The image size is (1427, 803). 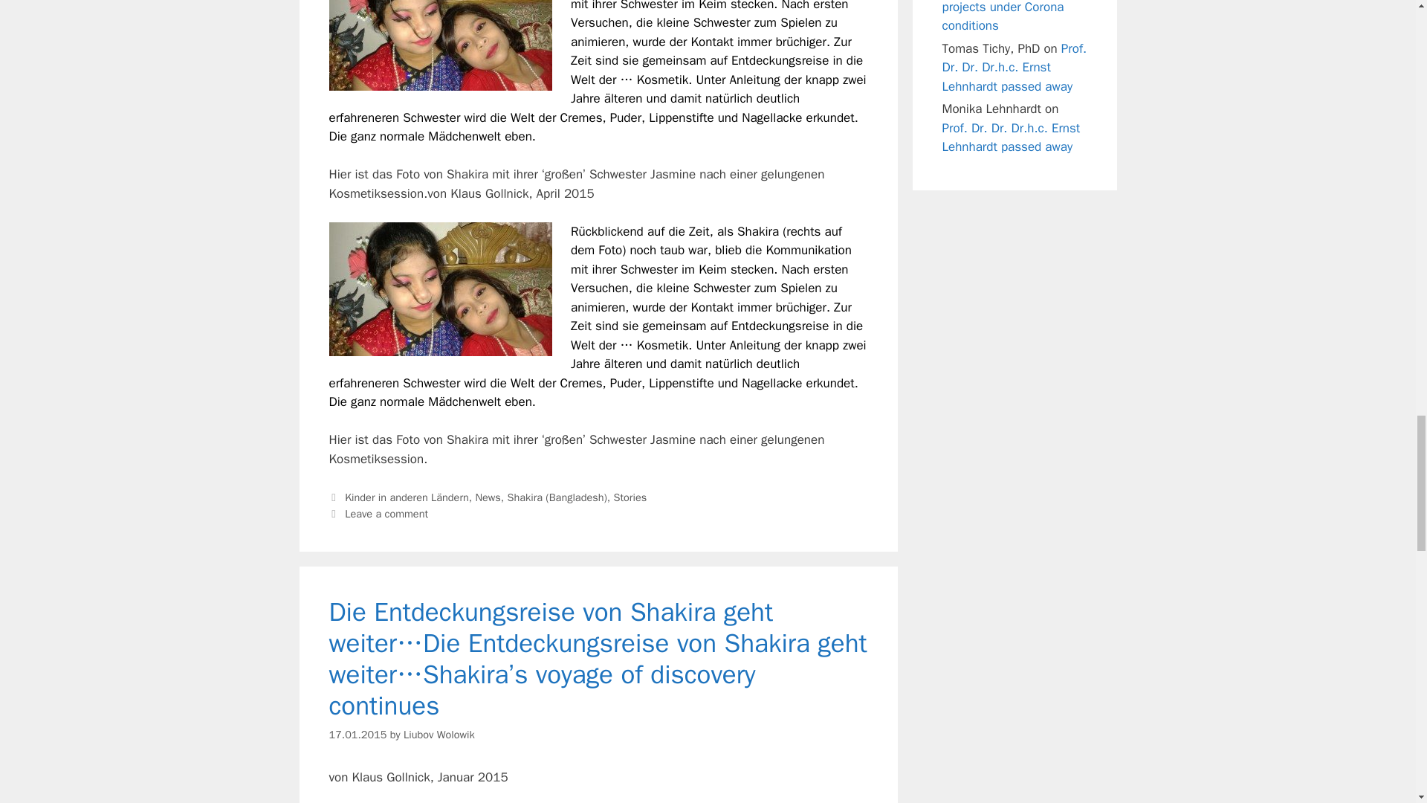 I want to click on View all posts by Liubov Wolowik, so click(x=439, y=734).